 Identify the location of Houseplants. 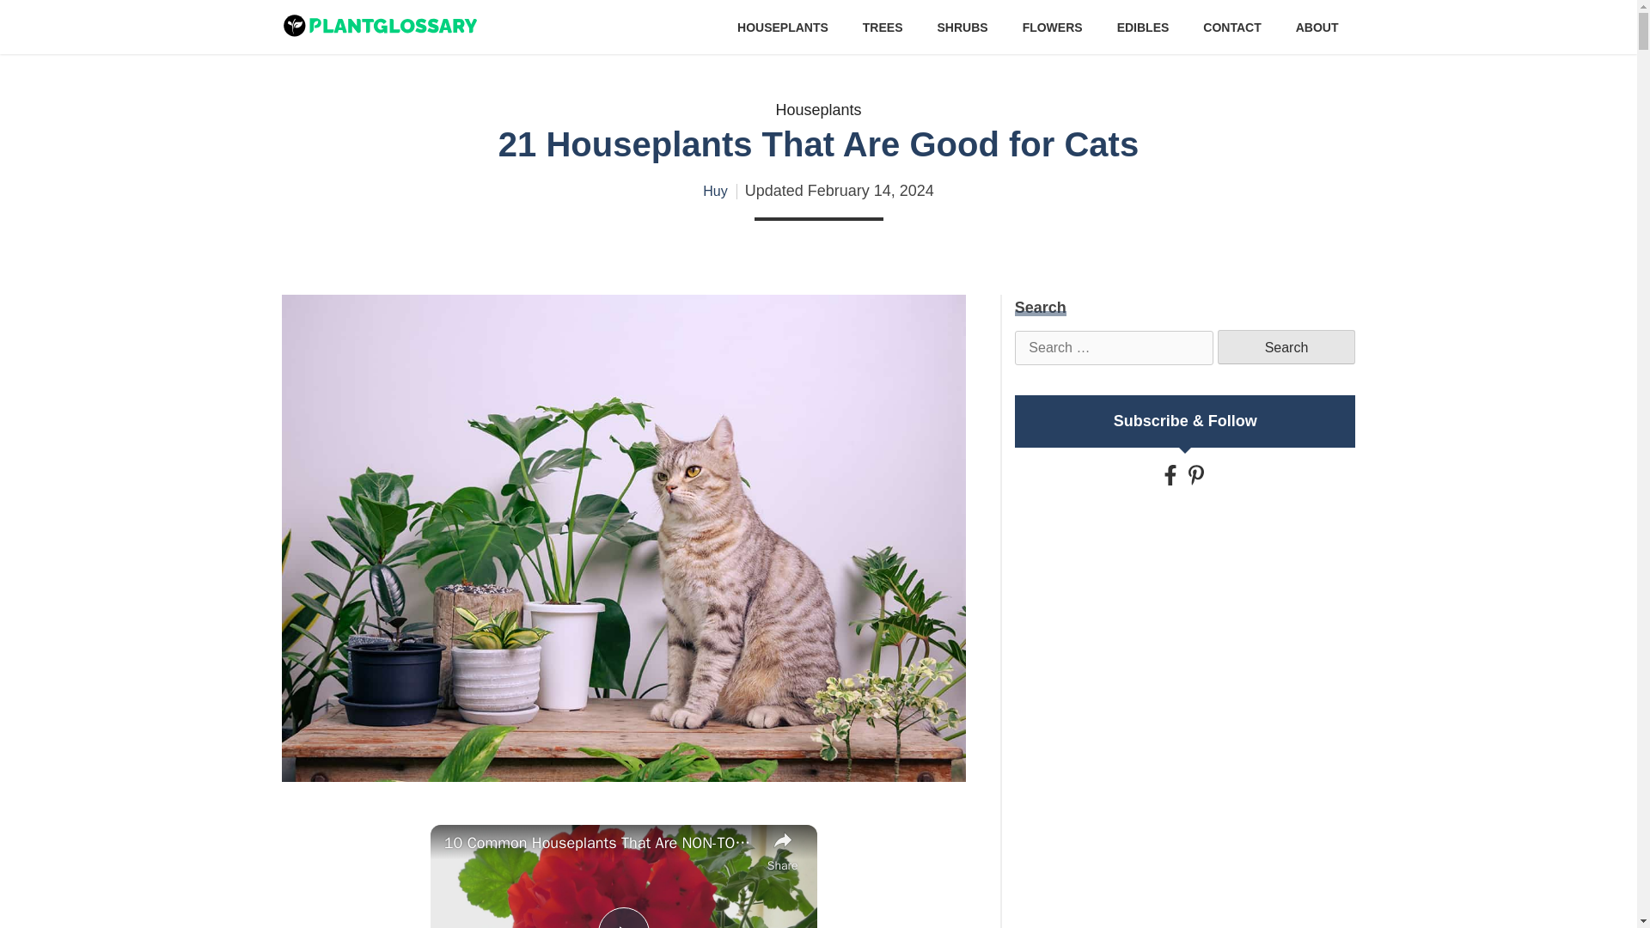
(818, 110).